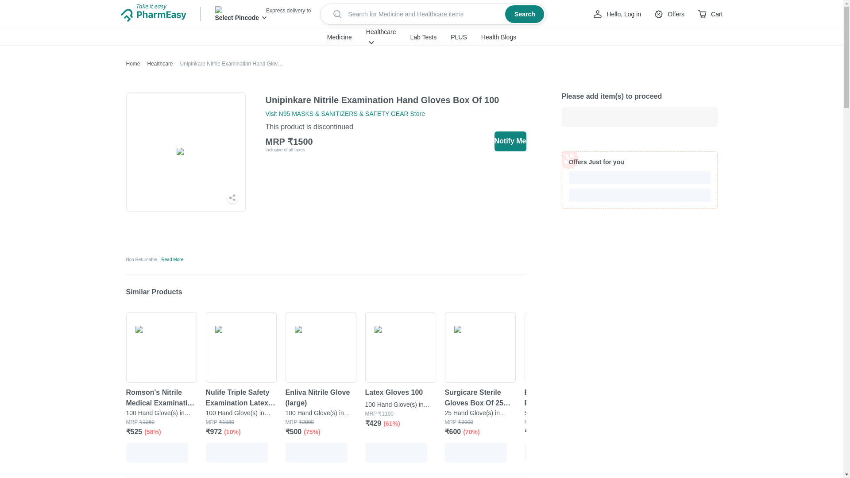  I want to click on Offers, so click(668, 14).